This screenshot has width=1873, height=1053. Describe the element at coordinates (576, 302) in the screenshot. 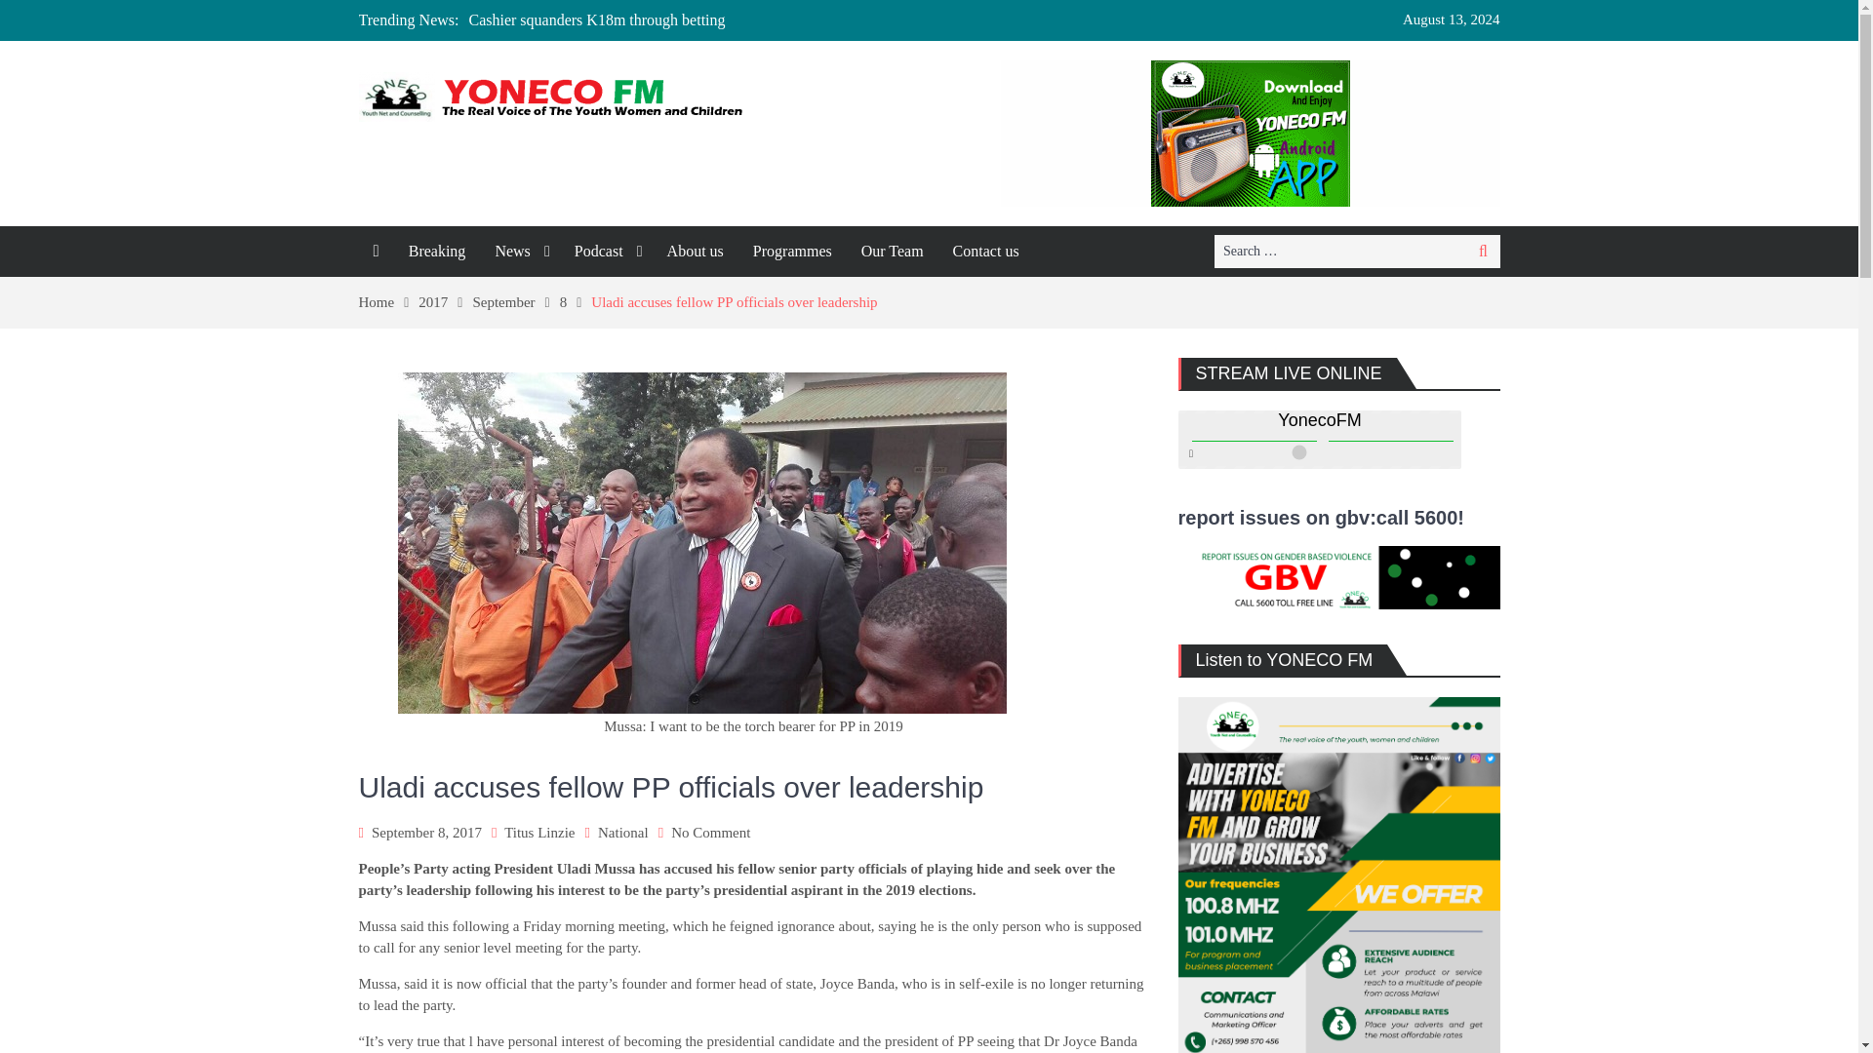

I see `8` at that location.